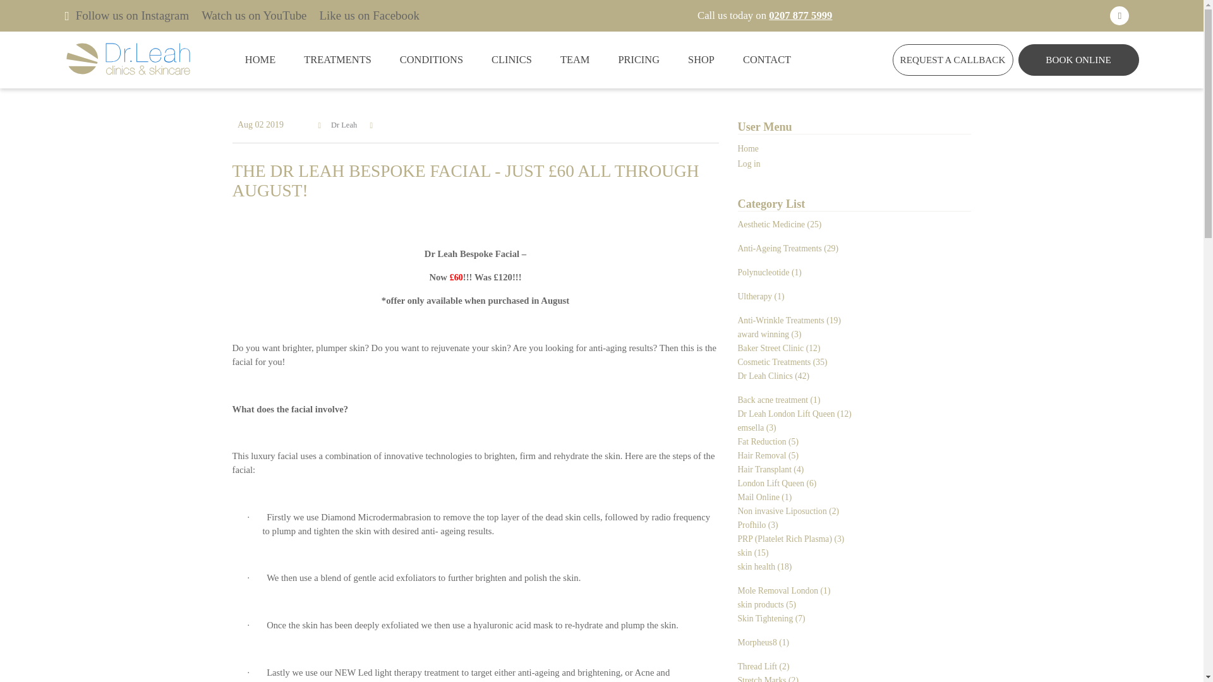  What do you see at coordinates (800, 15) in the screenshot?
I see `0207 877 5999` at bounding box center [800, 15].